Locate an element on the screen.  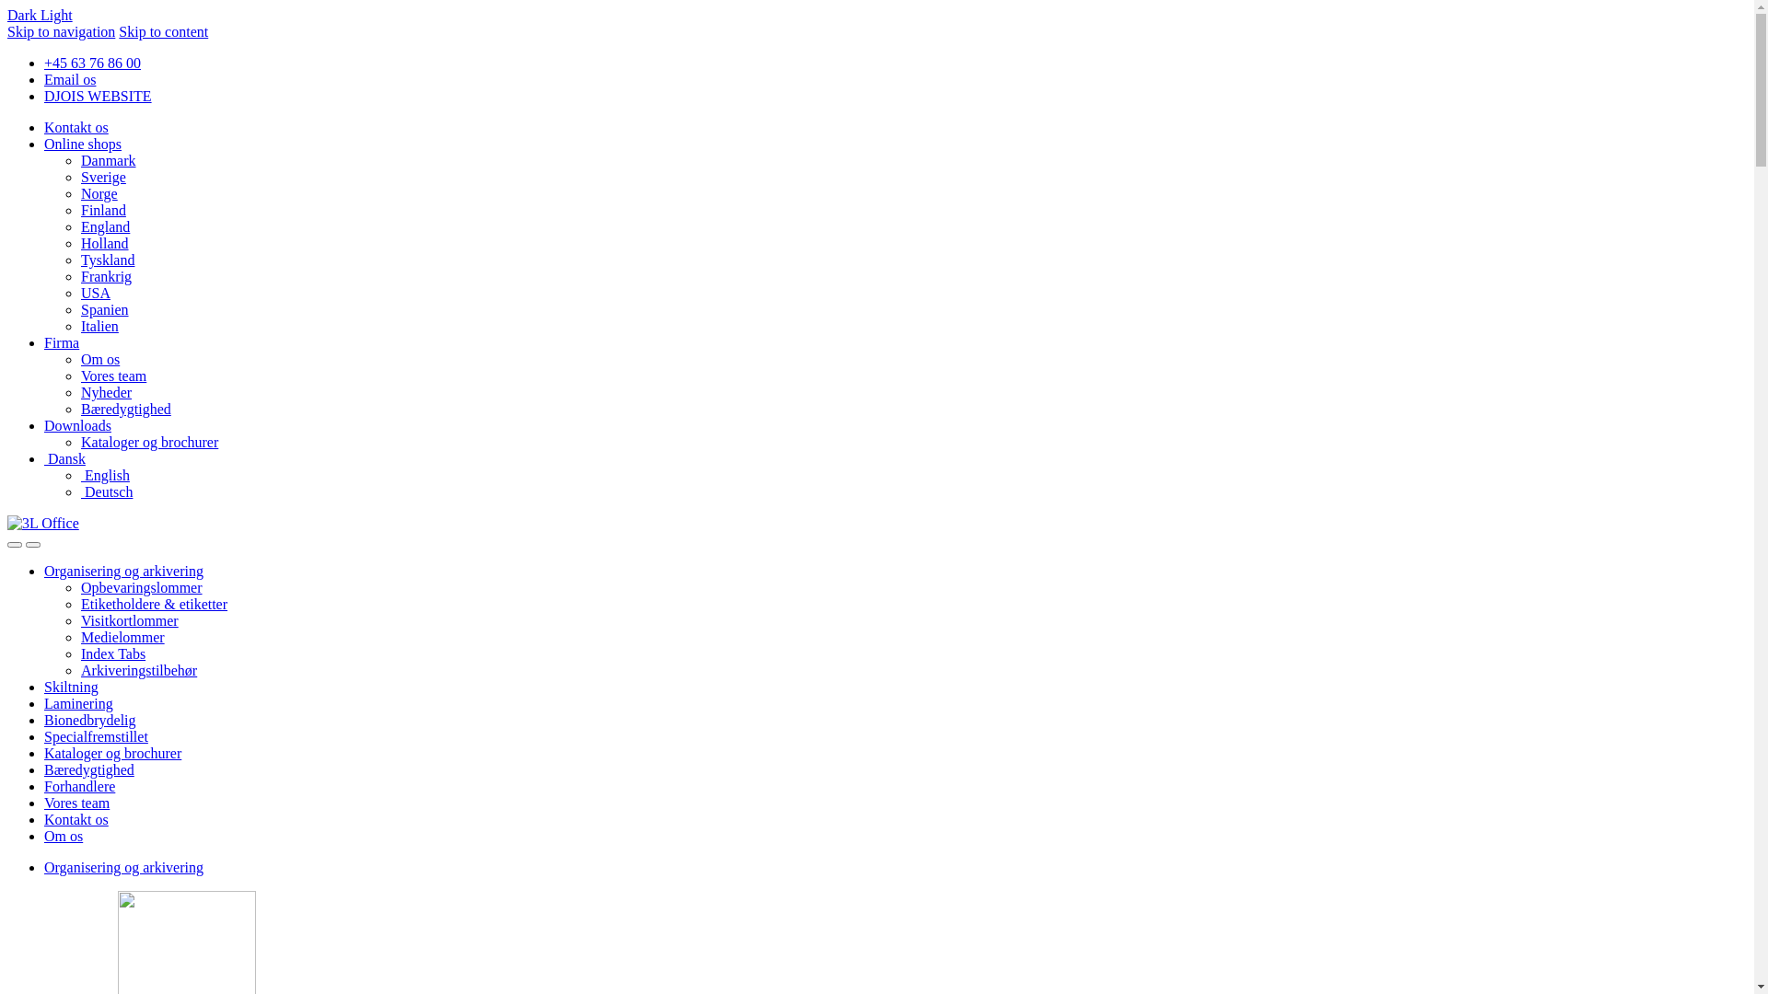
Om os is located at coordinates (100, 359).